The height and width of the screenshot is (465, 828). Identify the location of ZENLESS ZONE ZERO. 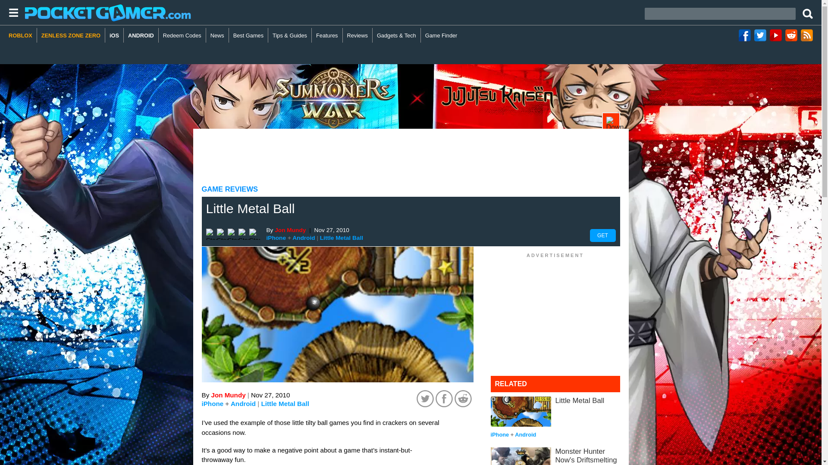
(71, 35).